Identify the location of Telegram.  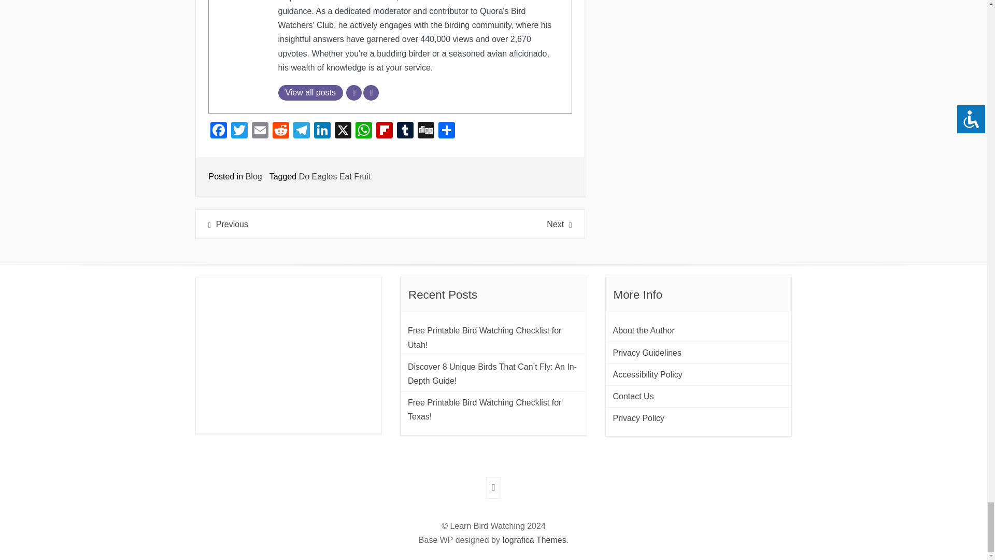
(302, 132).